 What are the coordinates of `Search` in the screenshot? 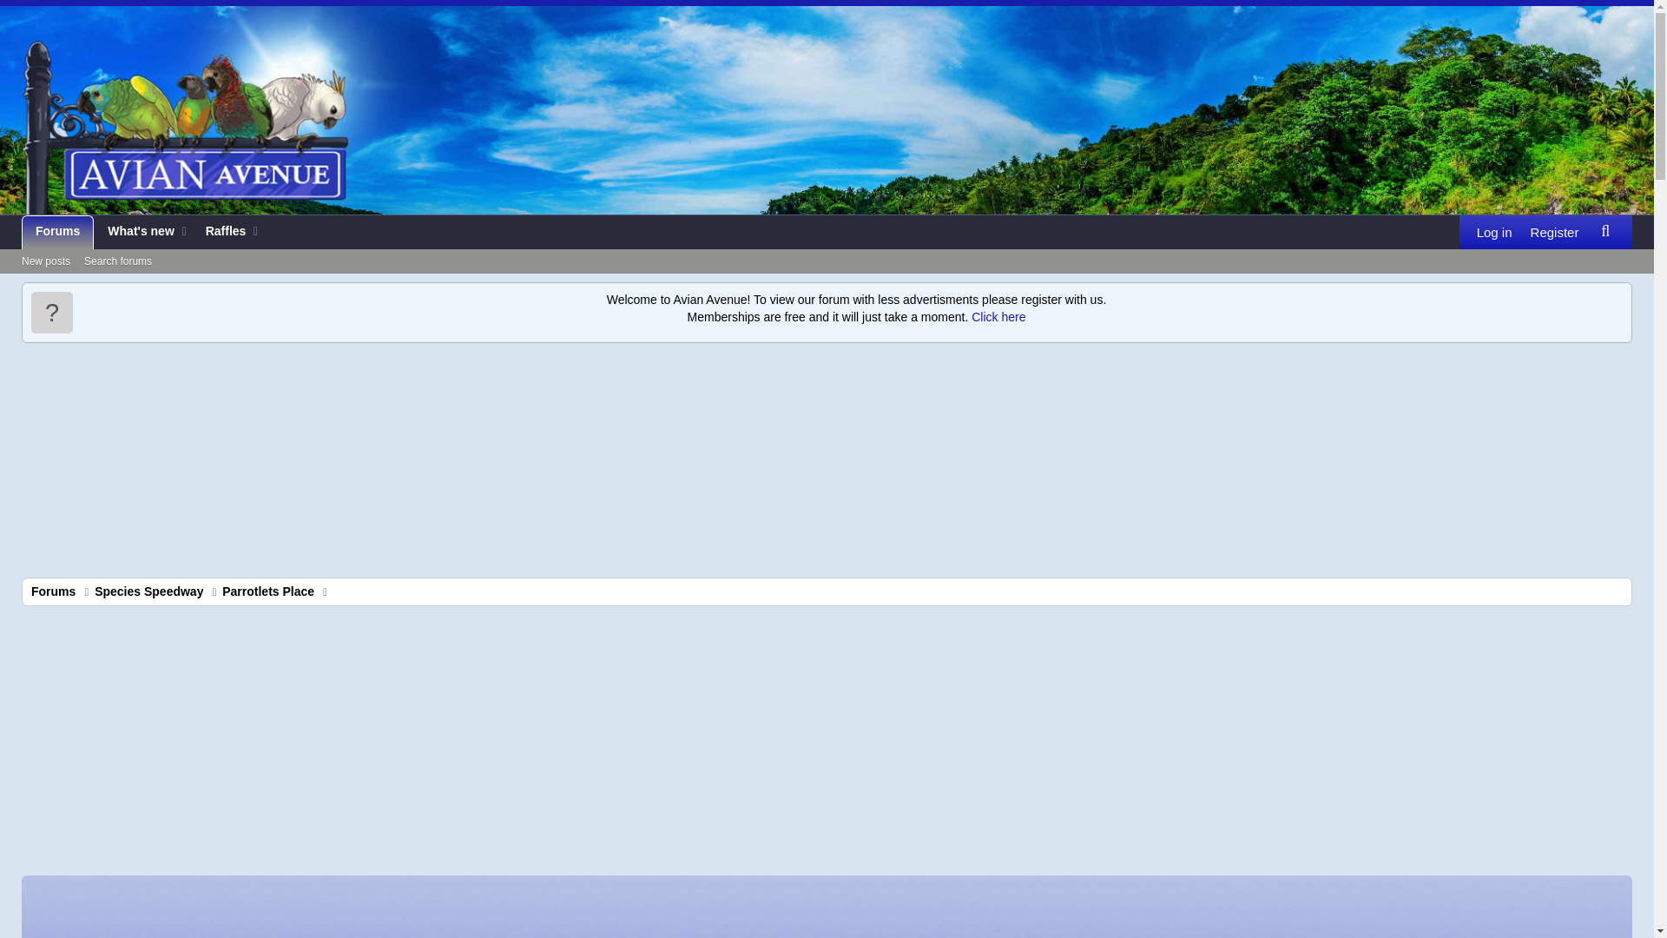 It's located at (221, 233).